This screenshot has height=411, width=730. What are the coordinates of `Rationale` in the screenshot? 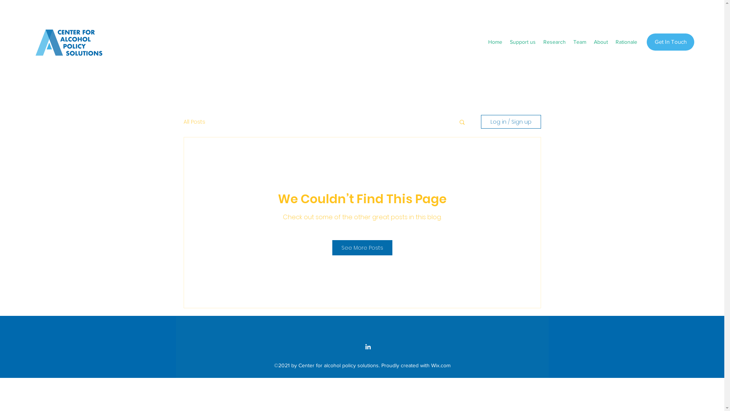 It's located at (627, 42).